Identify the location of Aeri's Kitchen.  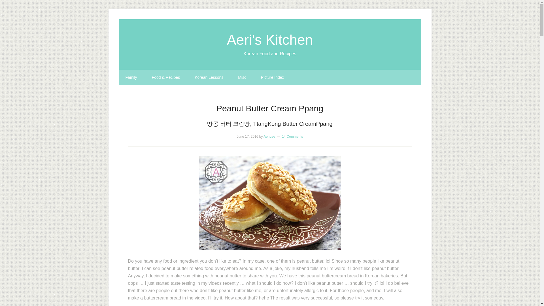
(270, 40).